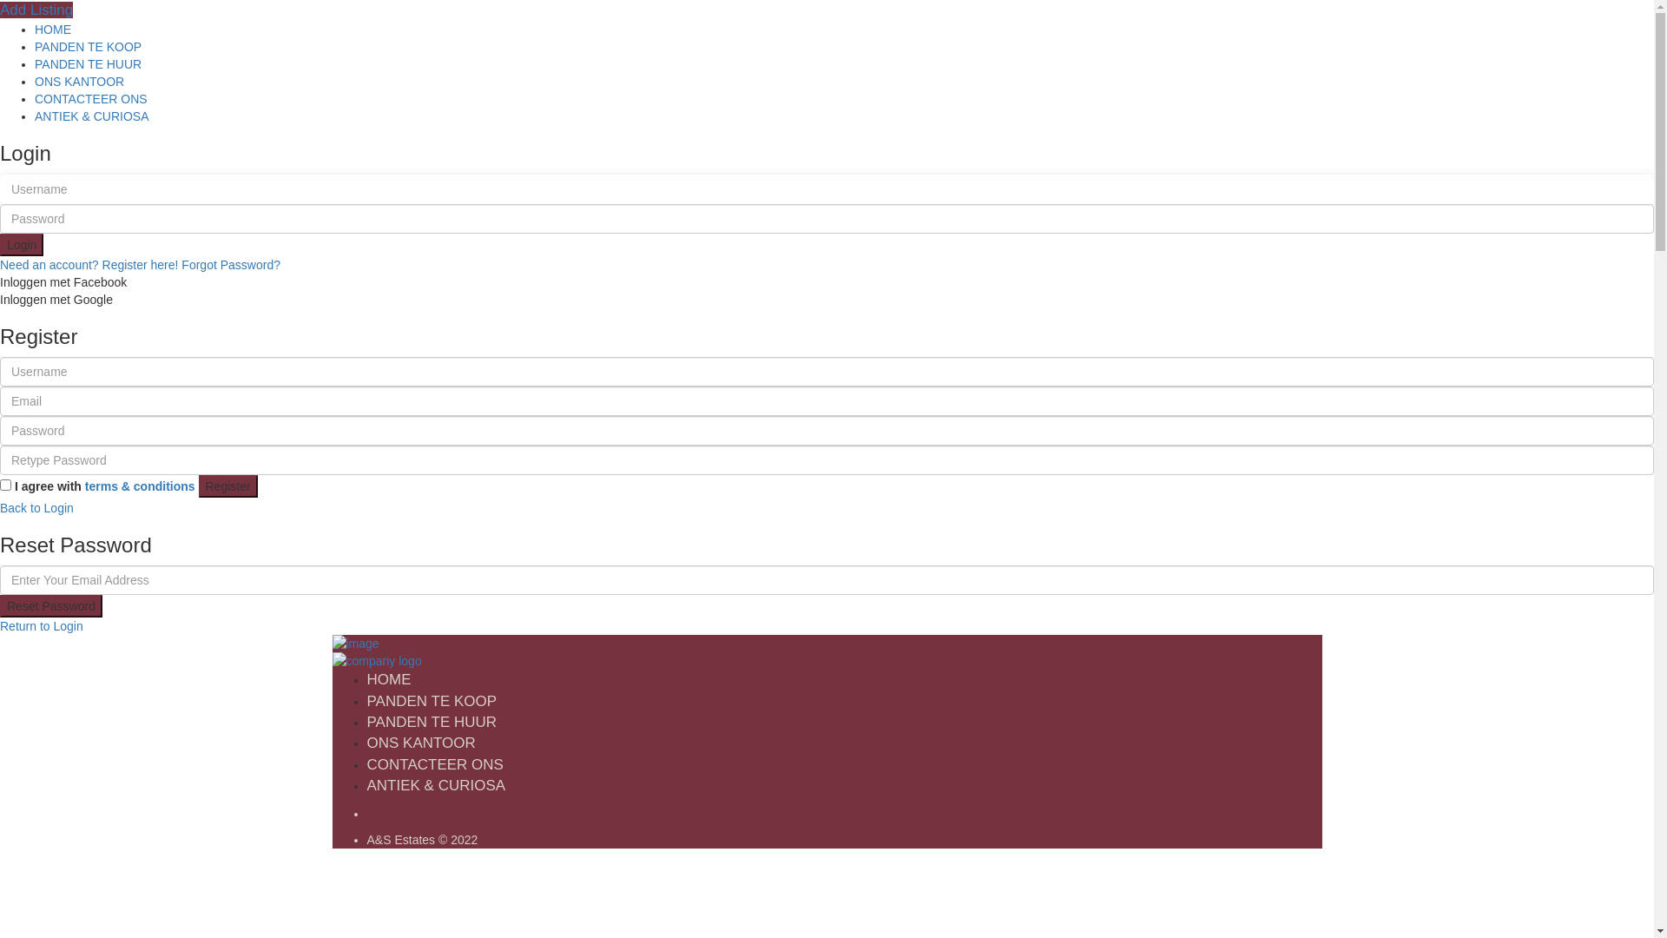  What do you see at coordinates (53, 30) in the screenshot?
I see `HOME` at bounding box center [53, 30].